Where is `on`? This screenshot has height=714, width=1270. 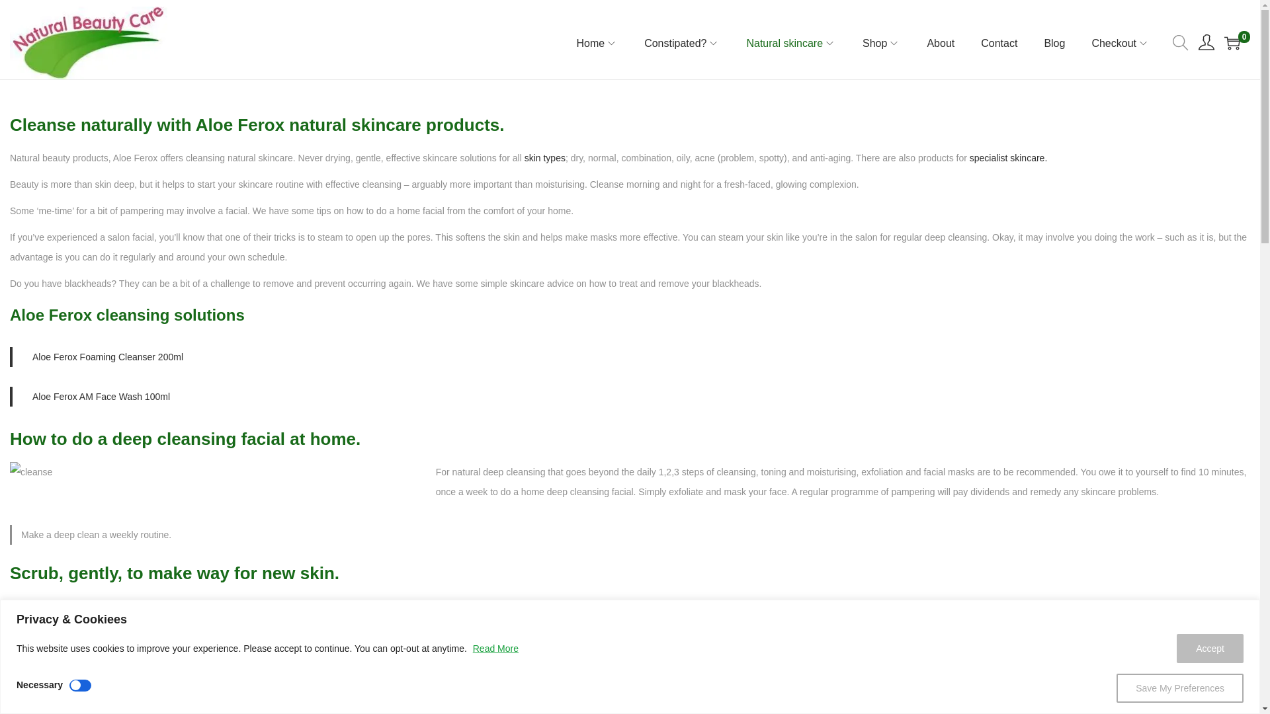 on is located at coordinates (81, 686).